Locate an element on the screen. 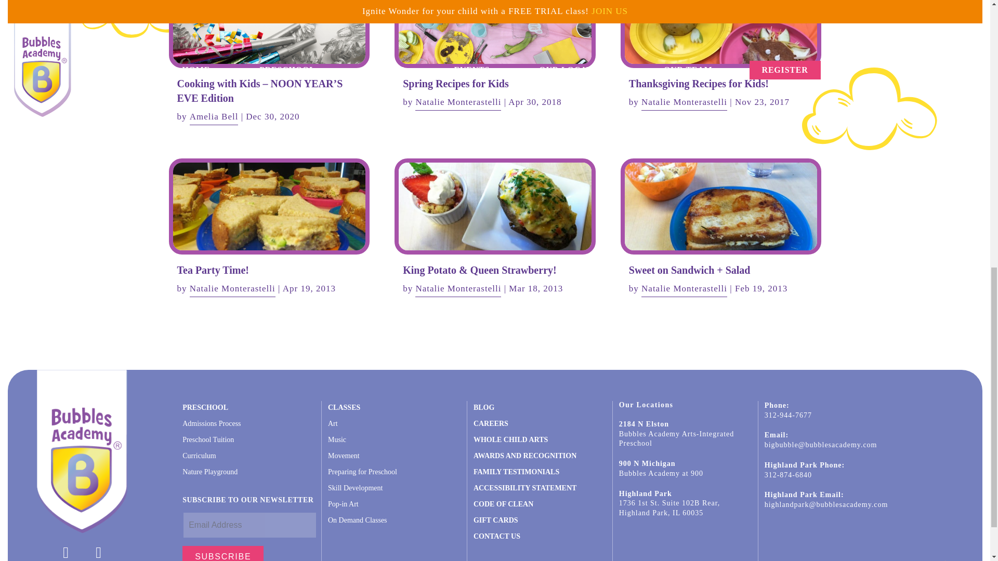 The height and width of the screenshot is (561, 998). Posts by Natalie Monterastelli is located at coordinates (457, 289).